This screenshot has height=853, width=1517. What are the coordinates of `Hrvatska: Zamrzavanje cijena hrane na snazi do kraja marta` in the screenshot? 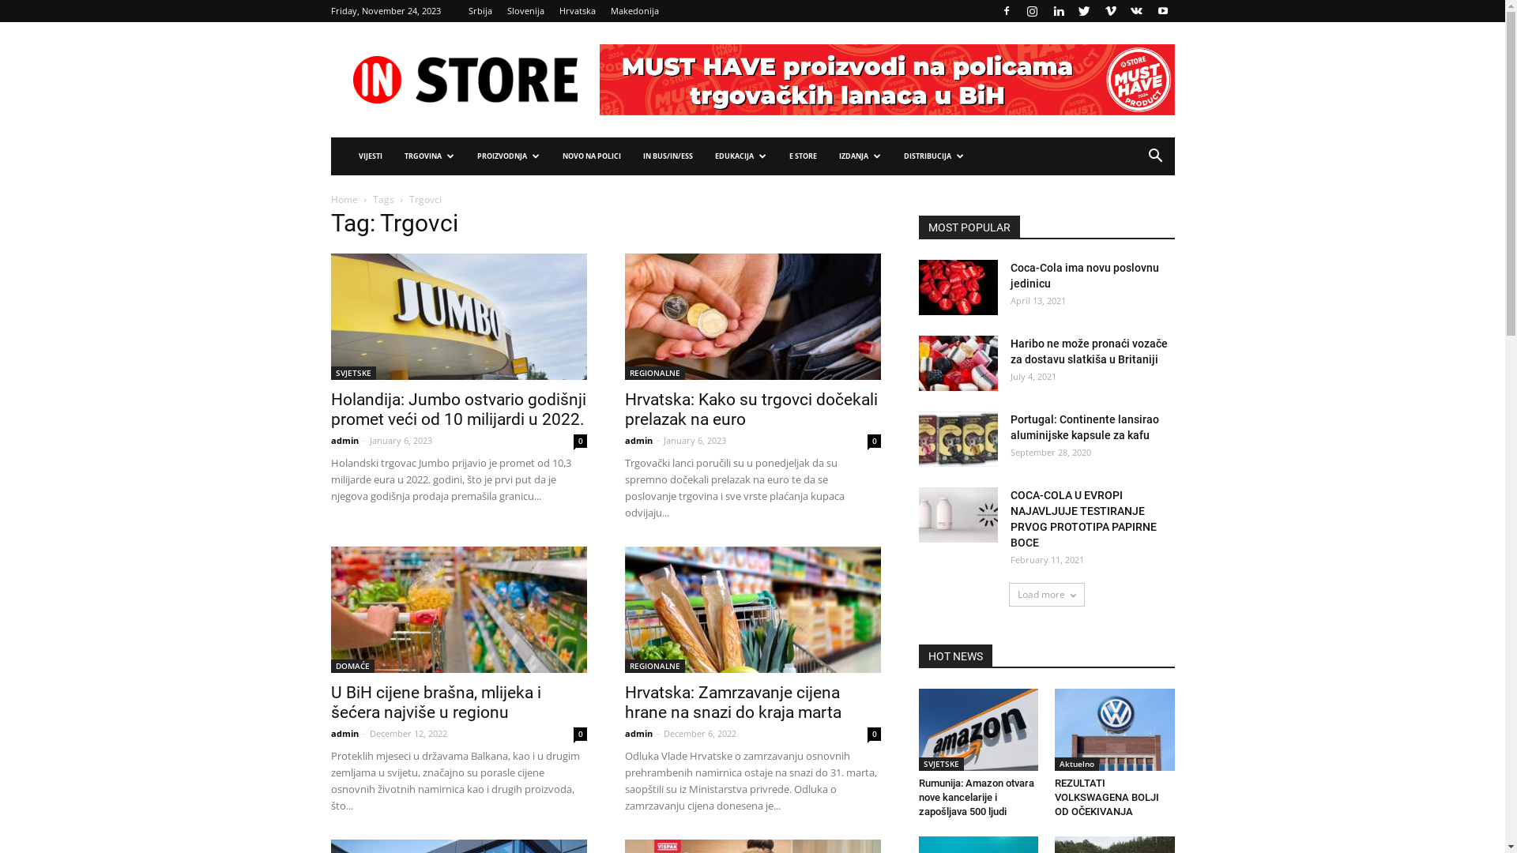 It's located at (752, 610).